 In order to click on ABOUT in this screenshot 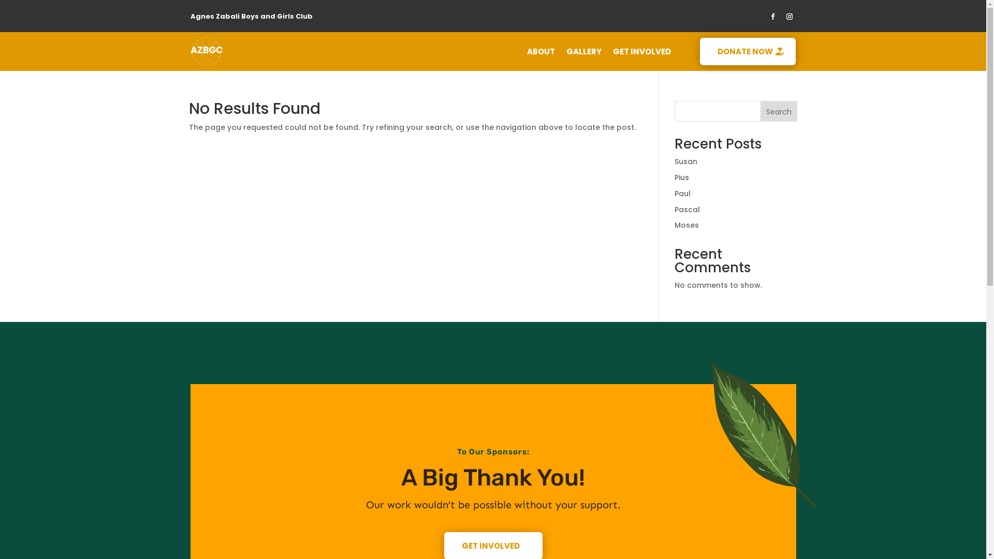, I will do `click(540, 54)`.